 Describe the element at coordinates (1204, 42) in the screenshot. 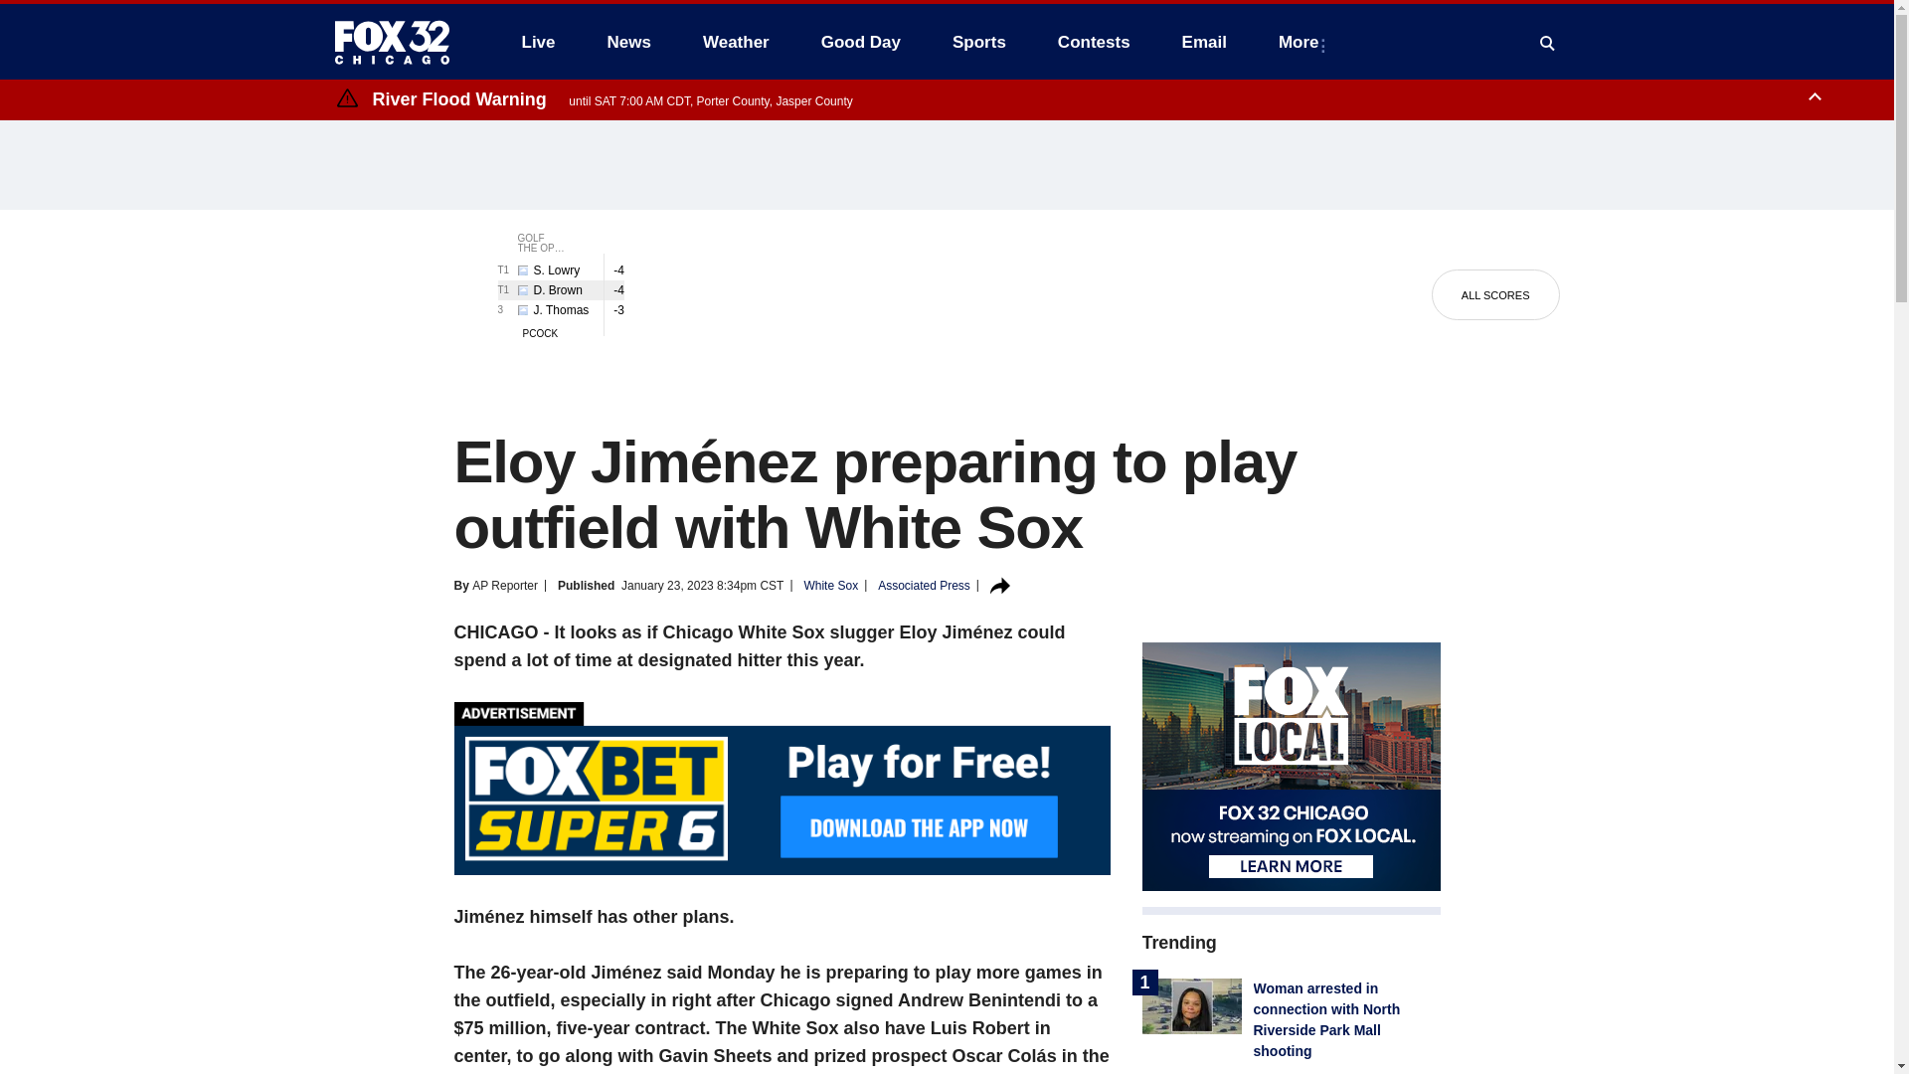

I see `Email` at that location.